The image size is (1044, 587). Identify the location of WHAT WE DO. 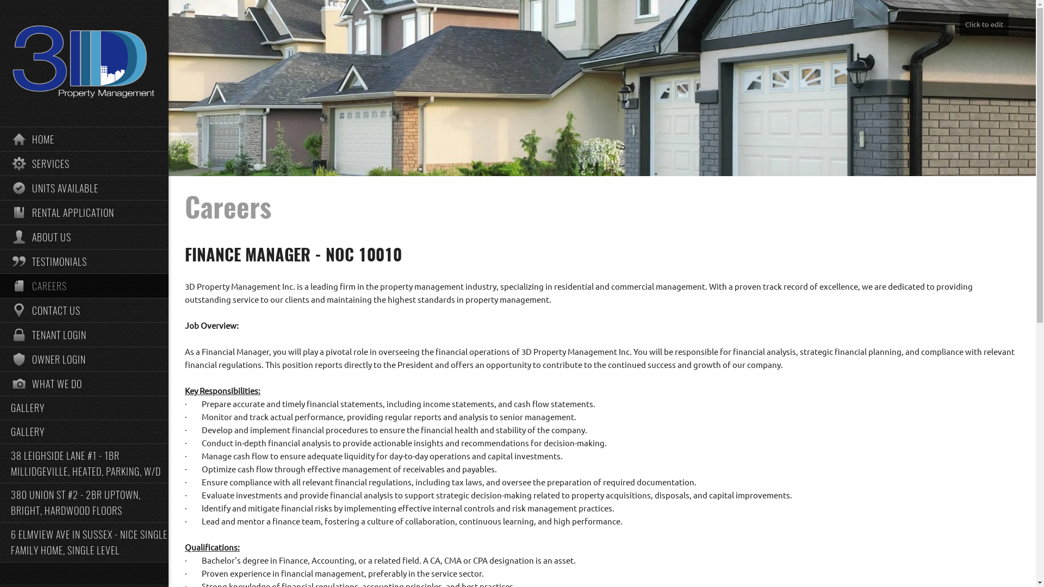
(84, 384).